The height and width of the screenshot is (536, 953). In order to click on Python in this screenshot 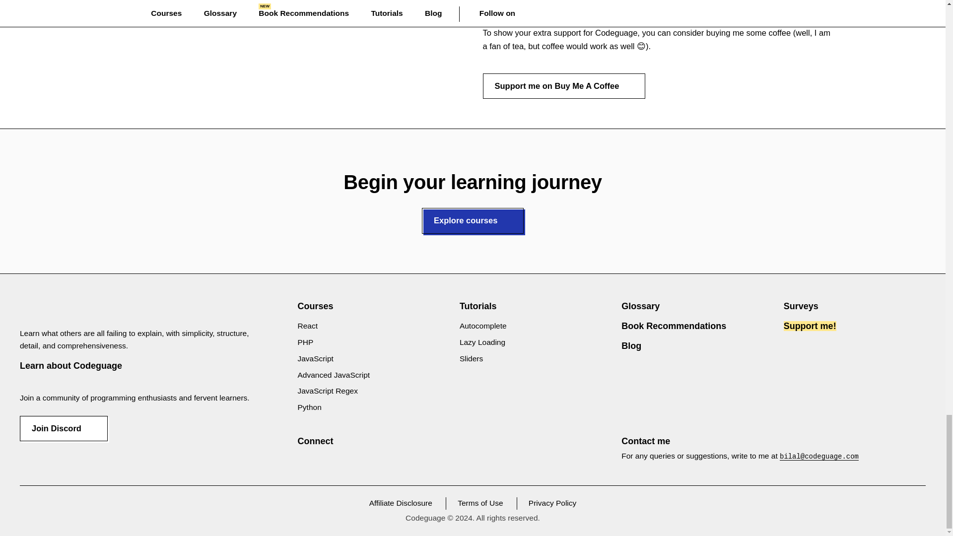, I will do `click(310, 407)`.